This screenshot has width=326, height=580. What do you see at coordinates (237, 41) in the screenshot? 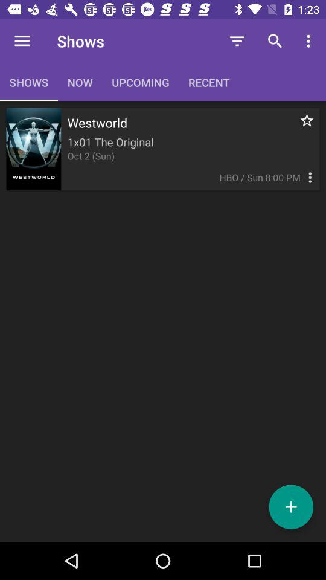
I see `turn off the icon to the right of the upcoming icon` at bounding box center [237, 41].